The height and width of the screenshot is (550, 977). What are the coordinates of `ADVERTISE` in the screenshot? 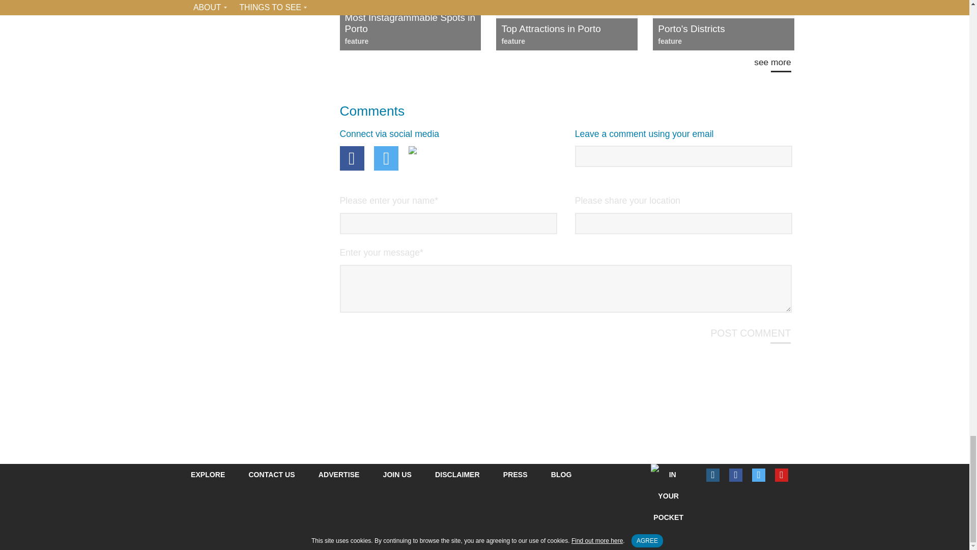 It's located at (339, 475).